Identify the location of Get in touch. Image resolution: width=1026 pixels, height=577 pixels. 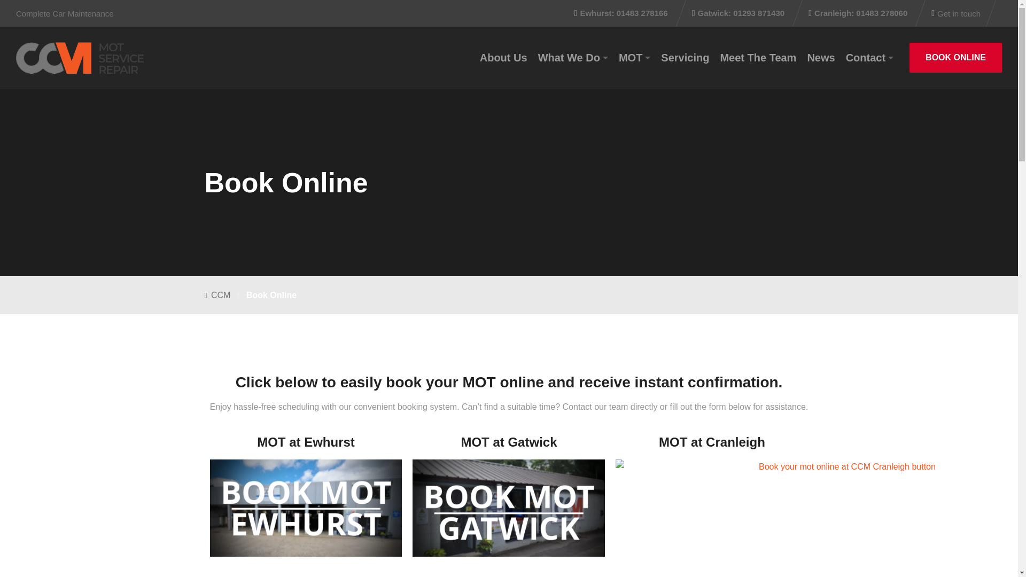
(956, 13).